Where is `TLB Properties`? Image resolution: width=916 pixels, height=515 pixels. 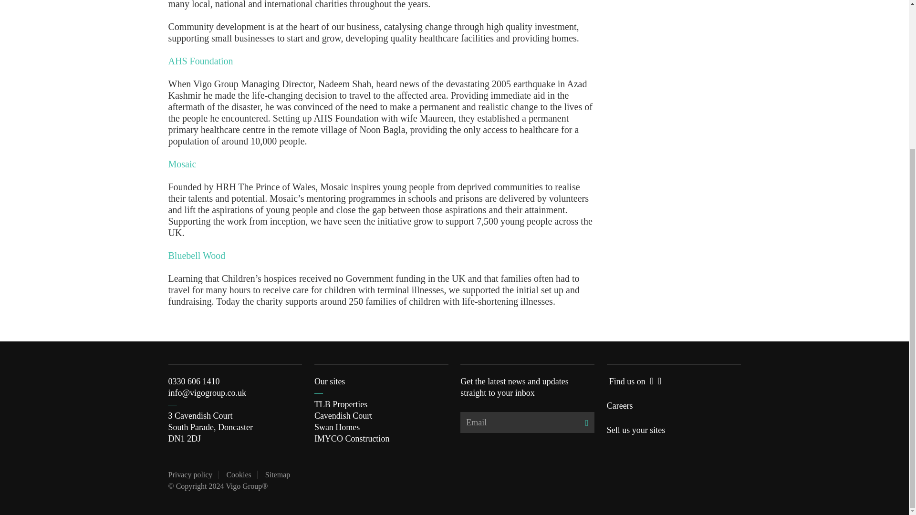 TLB Properties is located at coordinates (341, 404).